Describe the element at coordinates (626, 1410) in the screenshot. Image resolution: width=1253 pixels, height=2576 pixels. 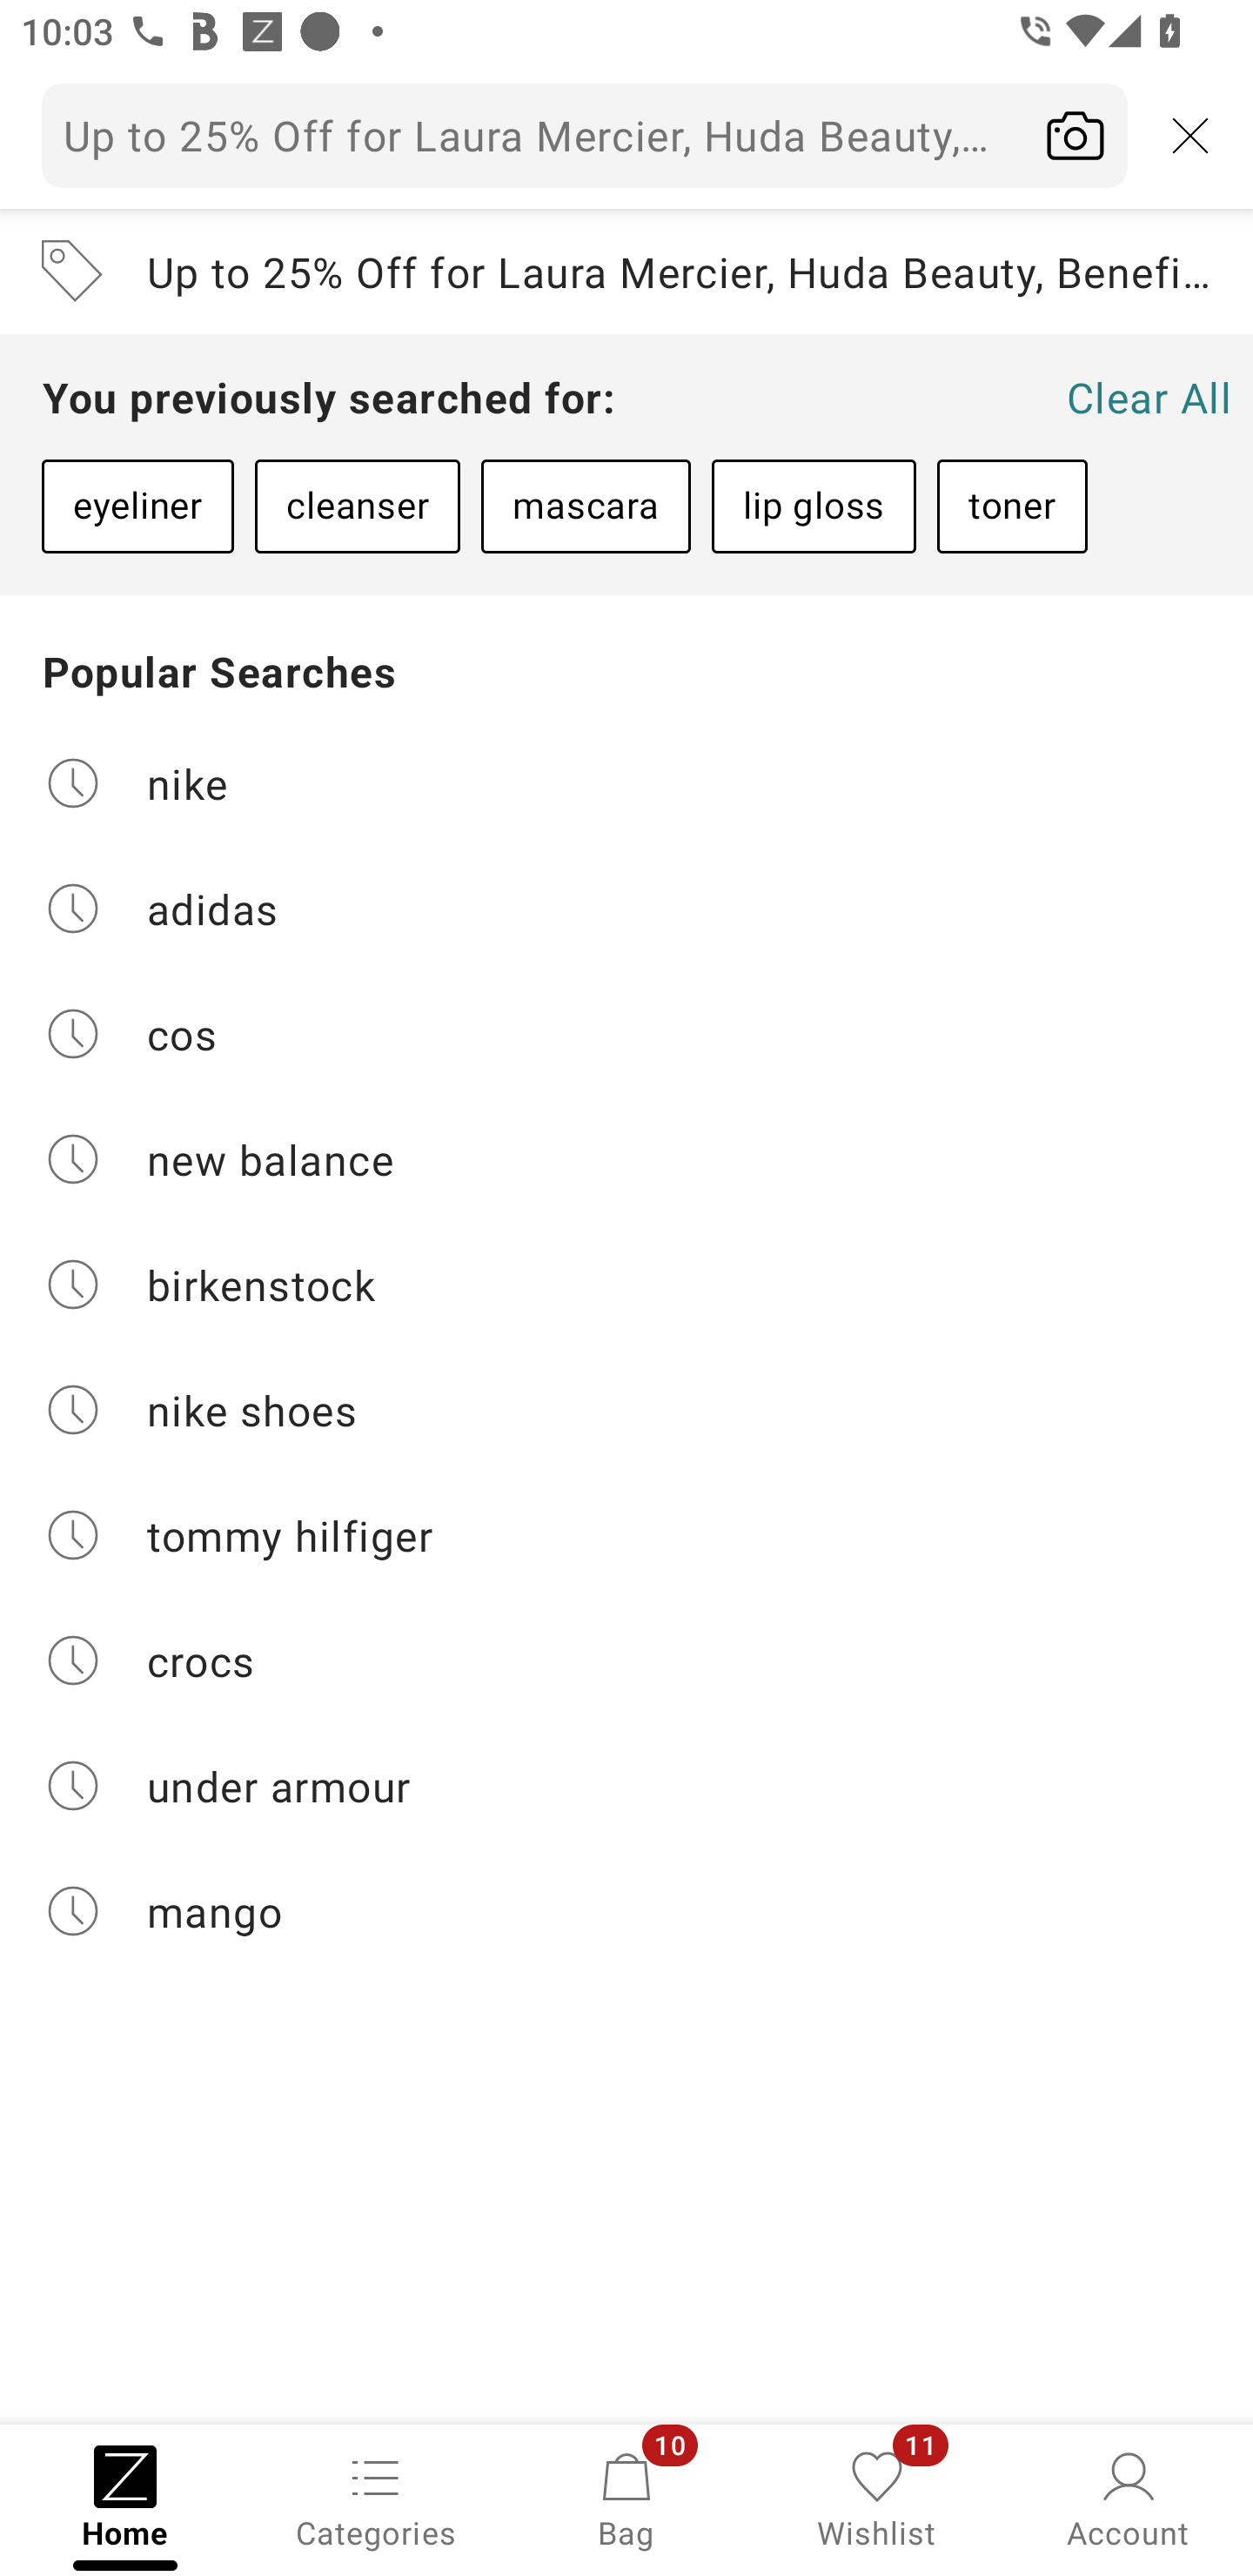
I see `nike shoes` at that location.